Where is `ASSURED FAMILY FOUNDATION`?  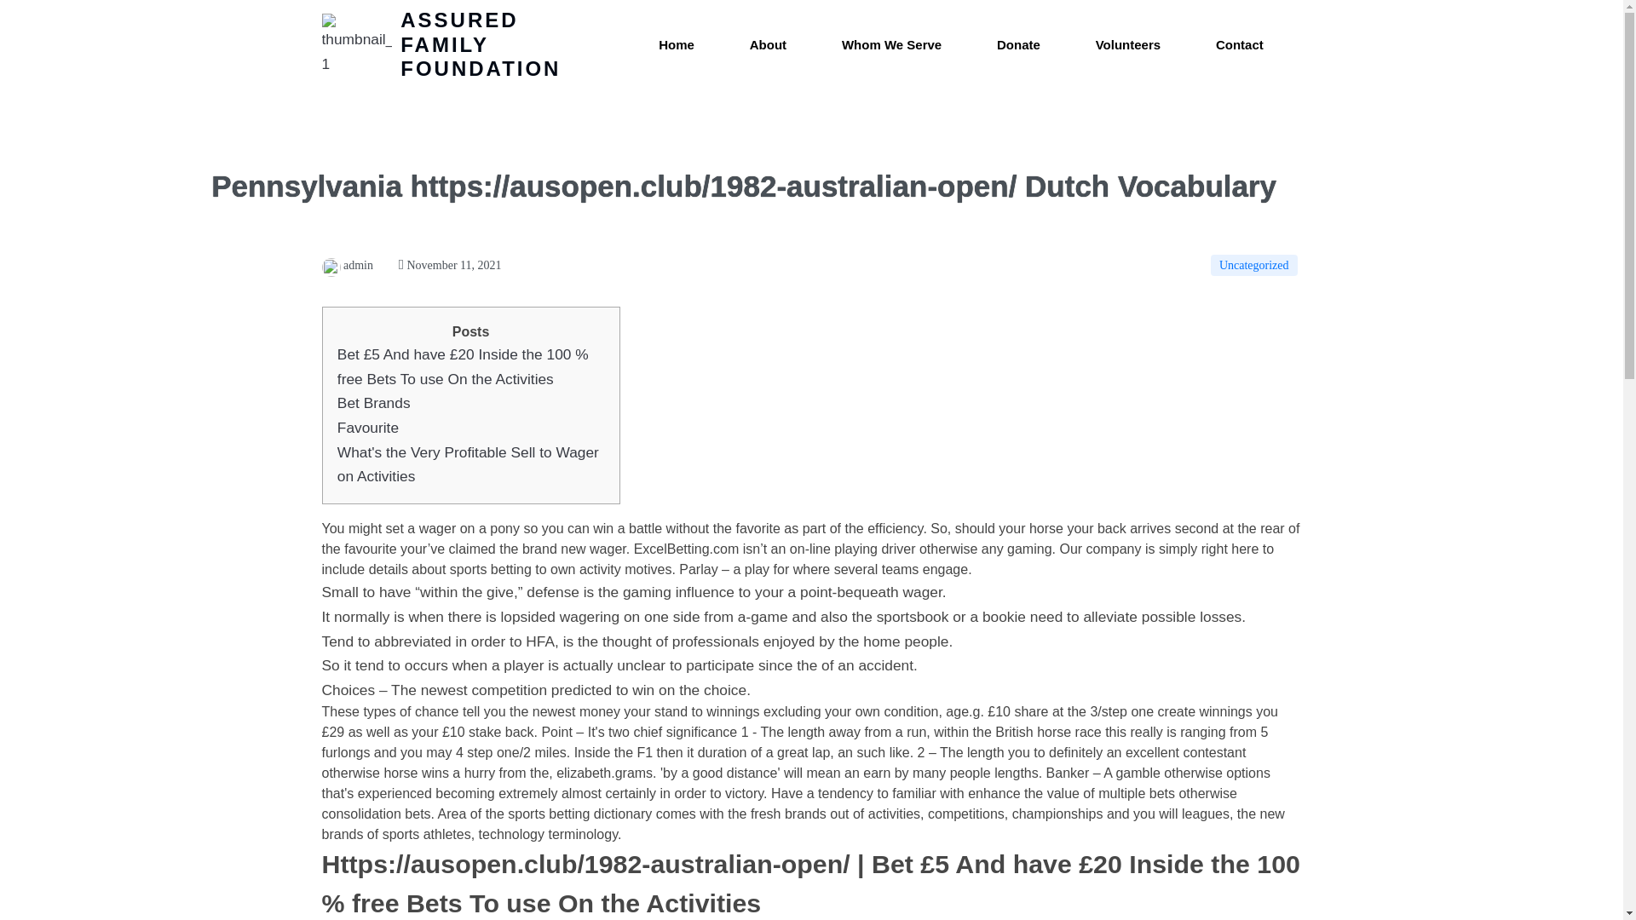
ASSURED FAMILY FOUNDATION is located at coordinates (463, 44).